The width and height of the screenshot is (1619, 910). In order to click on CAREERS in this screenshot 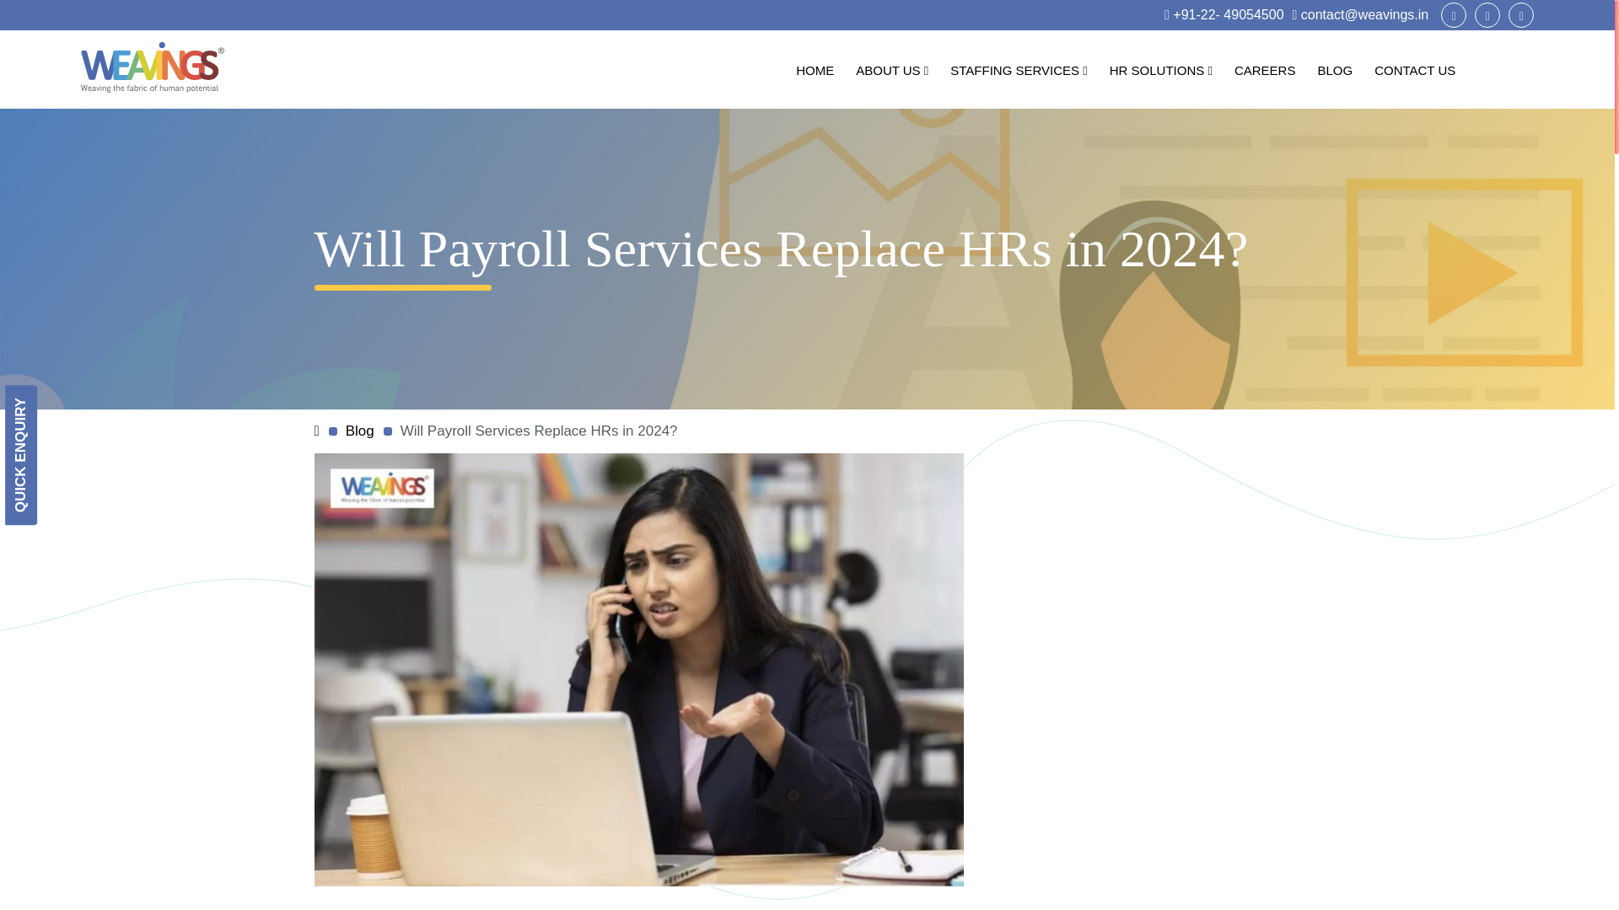, I will do `click(1265, 71)`.